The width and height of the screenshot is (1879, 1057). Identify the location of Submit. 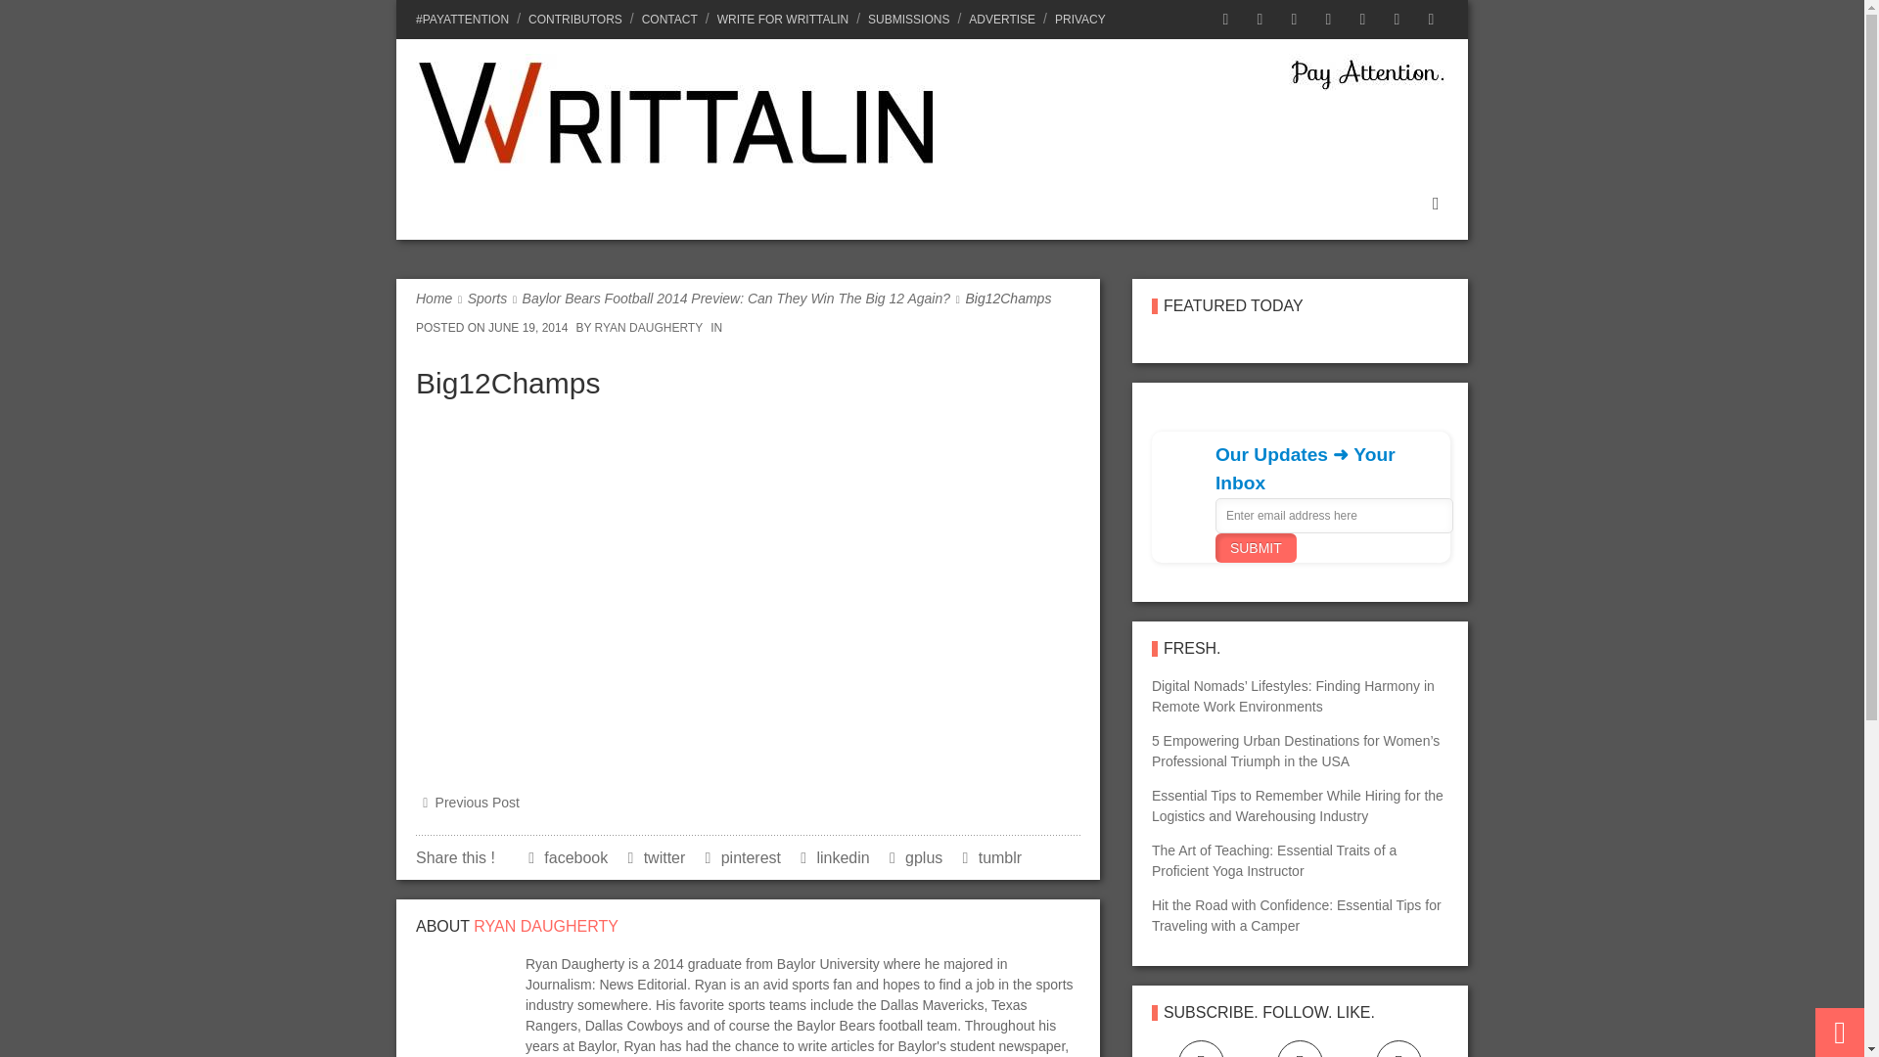
(1256, 548).